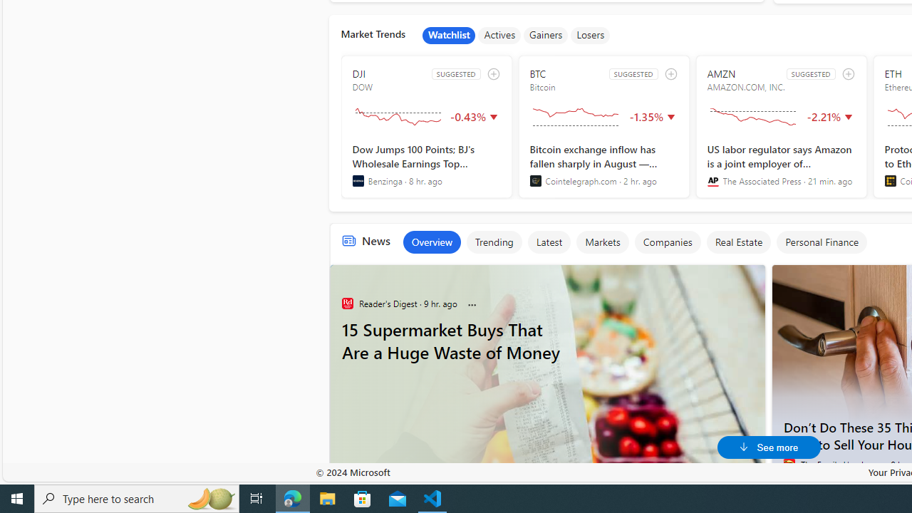 Image resolution: width=912 pixels, height=513 pixels. Describe the element at coordinates (499, 36) in the screenshot. I see `Actives` at that location.